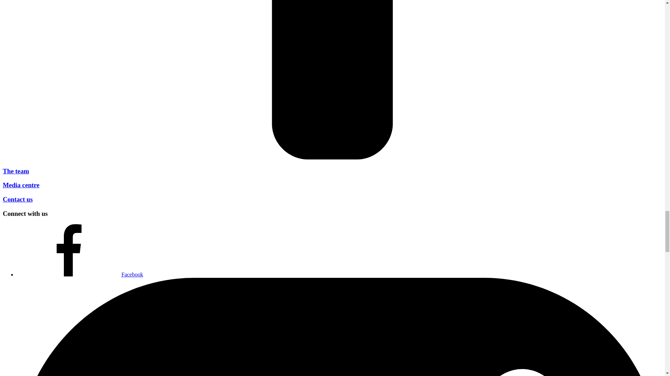  I want to click on Facebook, so click(80, 274).